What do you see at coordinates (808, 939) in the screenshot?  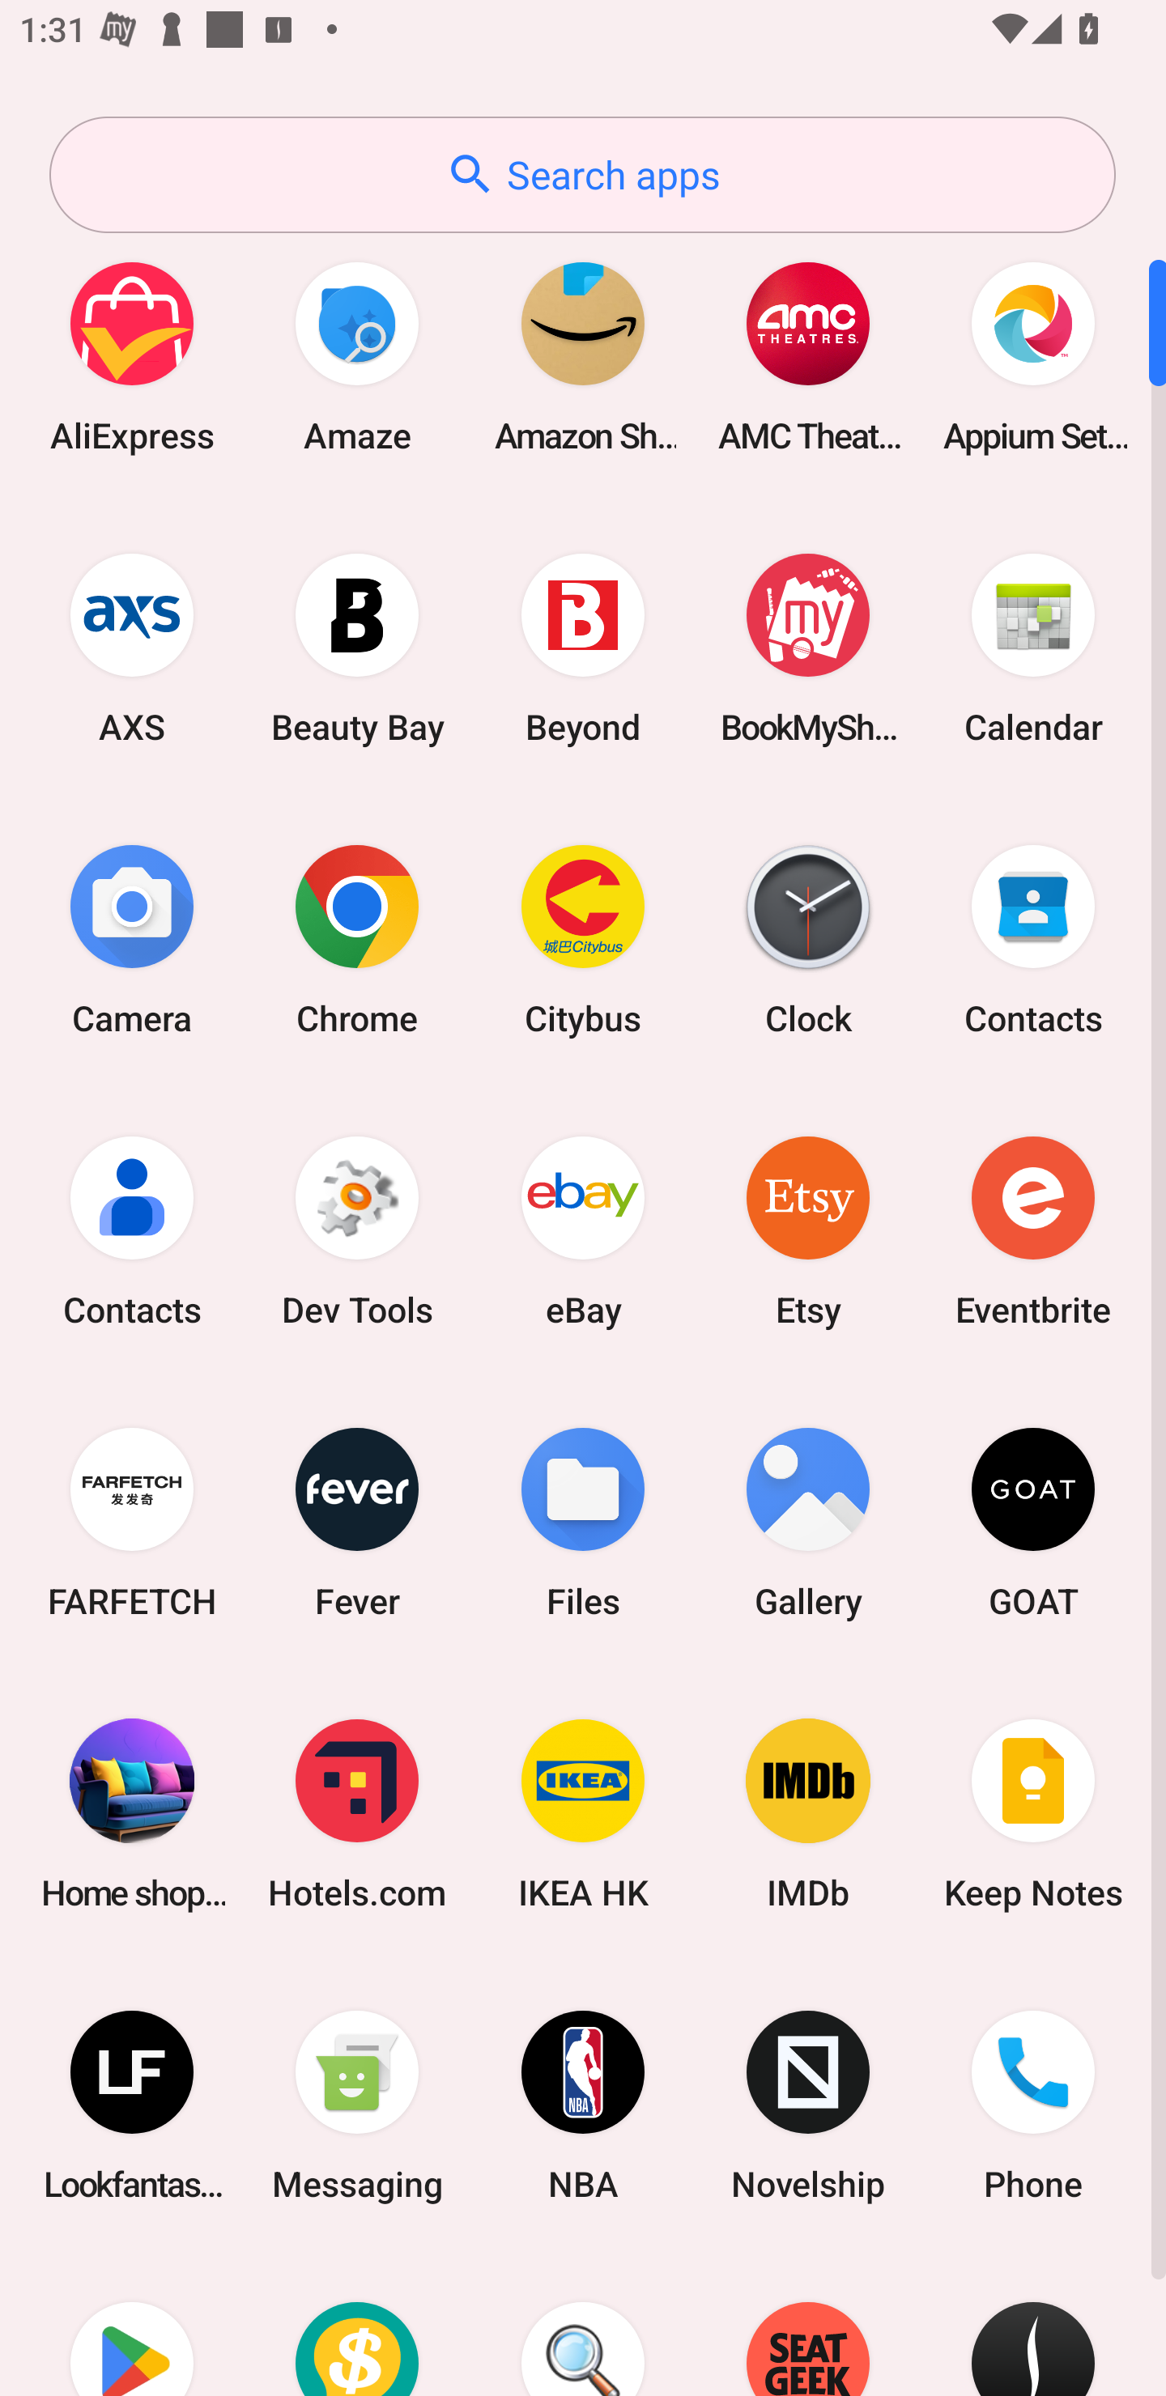 I see `Clock` at bounding box center [808, 939].